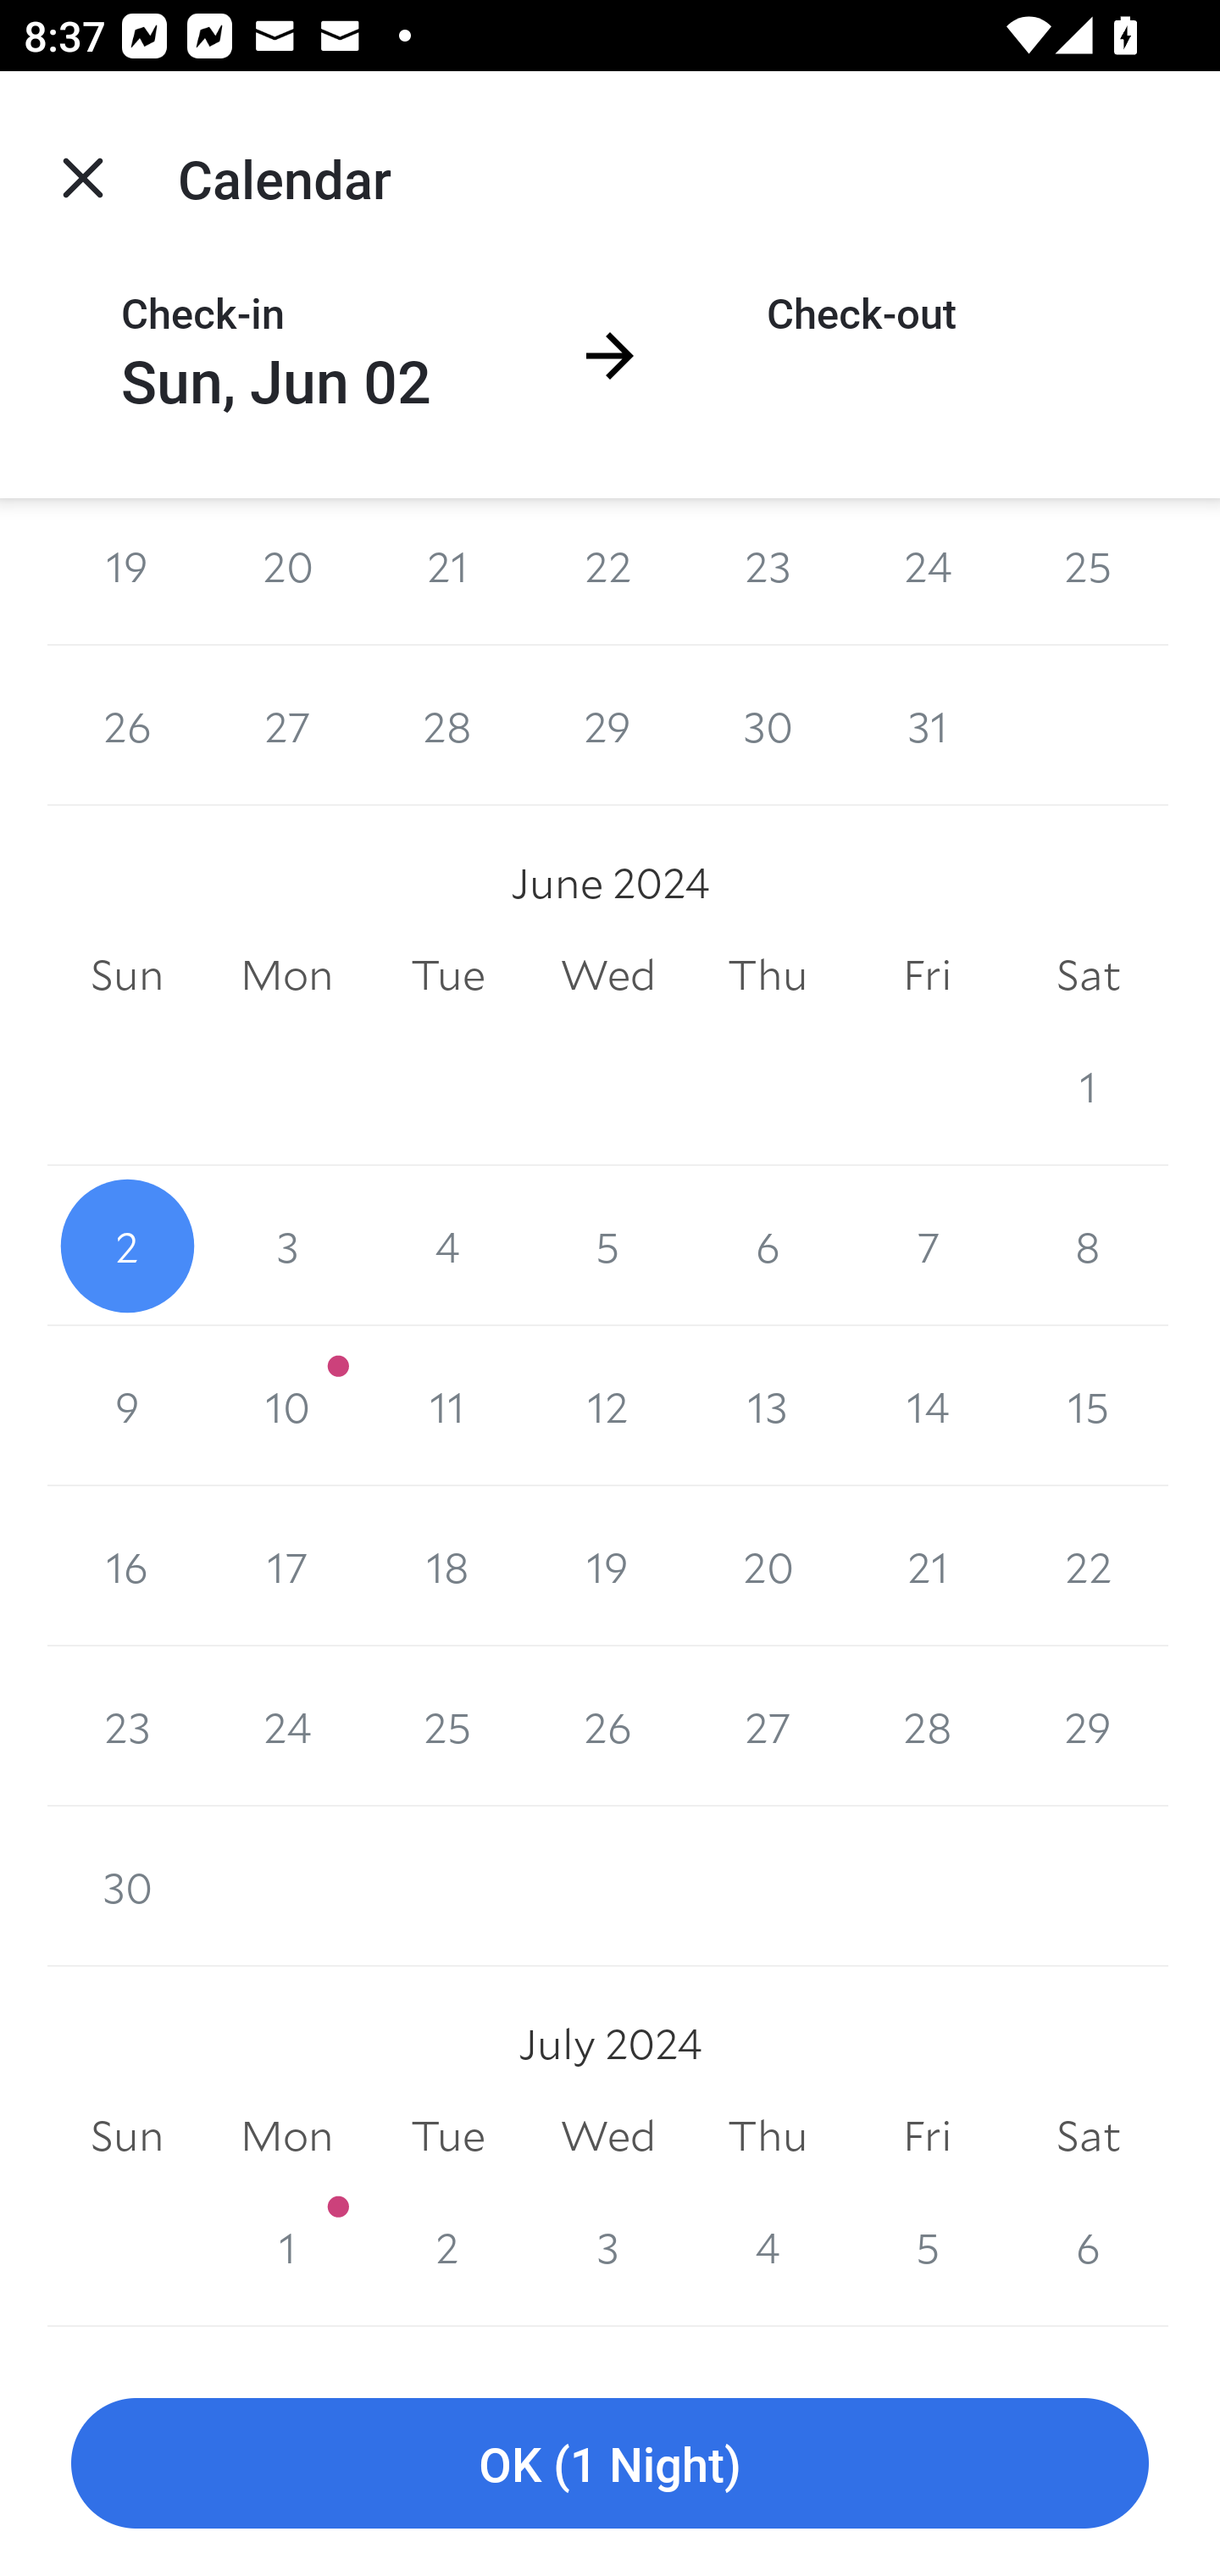 The image size is (1220, 2576). Describe the element at coordinates (927, 726) in the screenshot. I see `31 31 May 2024` at that location.